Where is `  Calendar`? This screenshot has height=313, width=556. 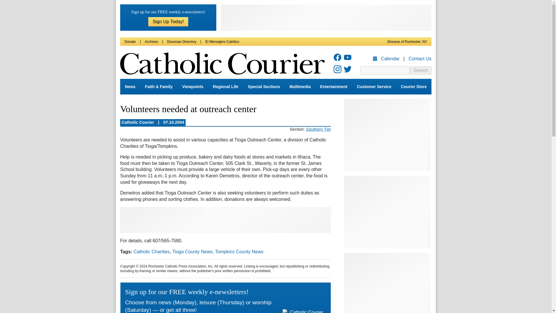
  Calendar is located at coordinates (387, 59).